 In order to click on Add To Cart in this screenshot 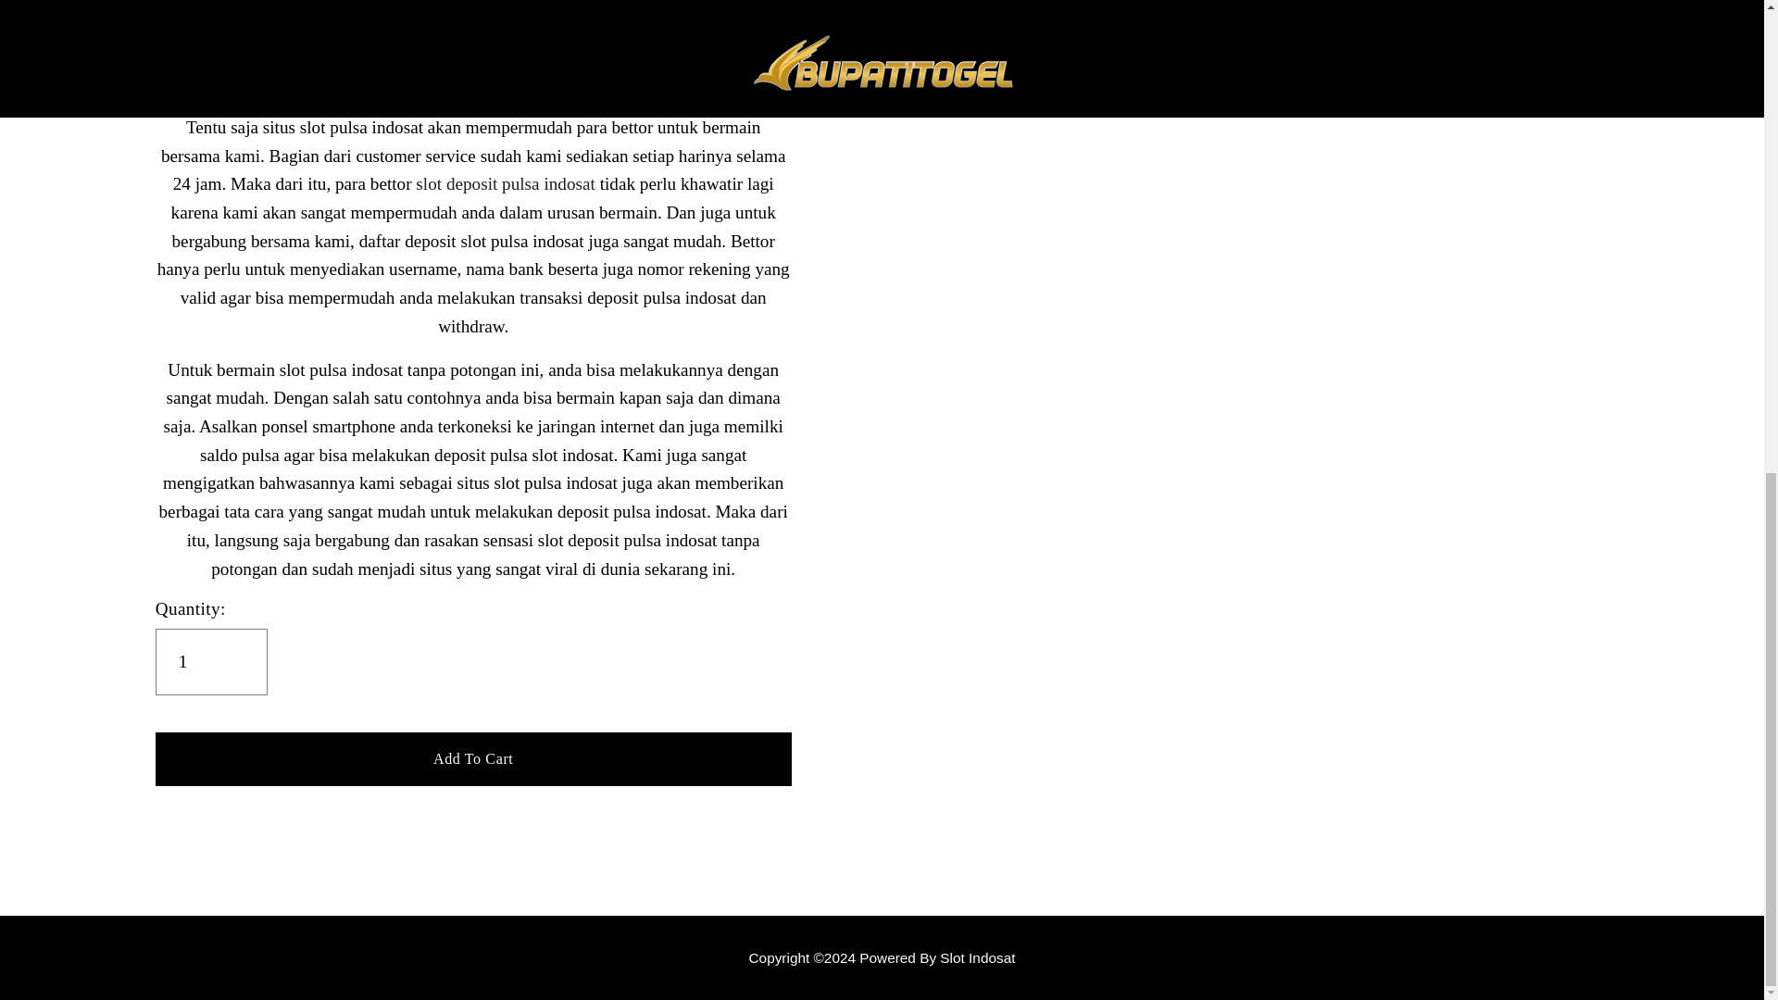, I will do `click(473, 757)`.